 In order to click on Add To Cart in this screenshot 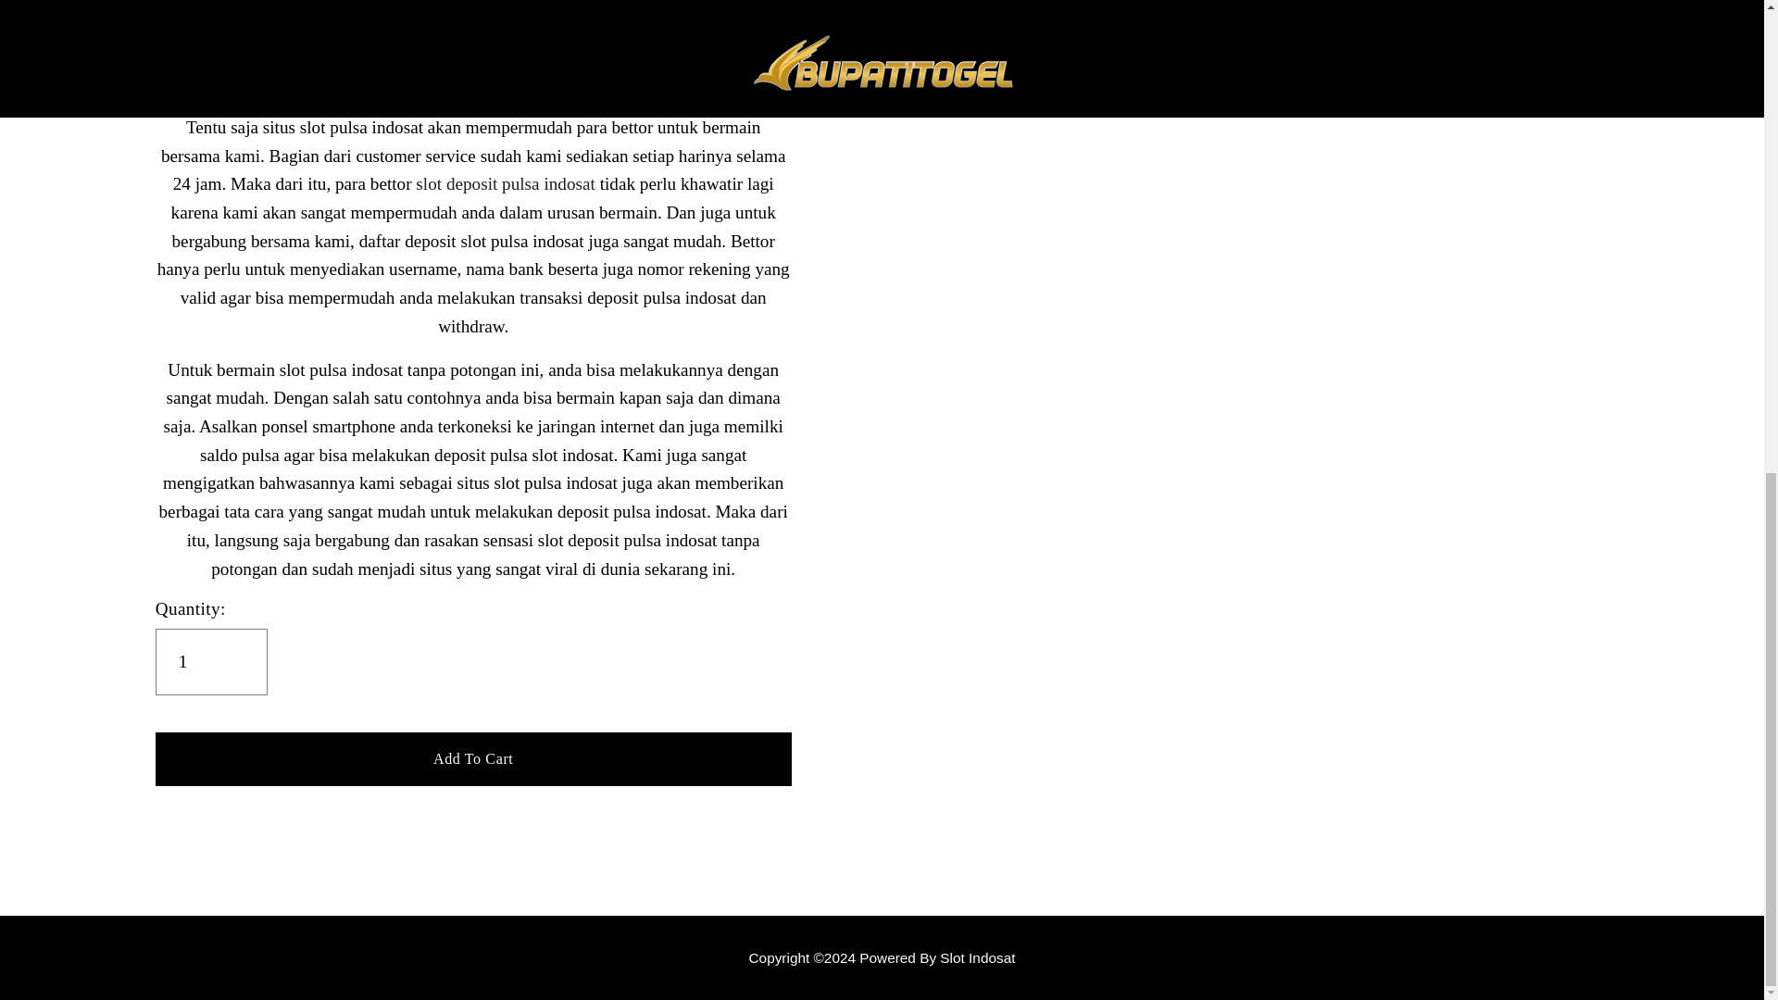, I will do `click(473, 757)`.